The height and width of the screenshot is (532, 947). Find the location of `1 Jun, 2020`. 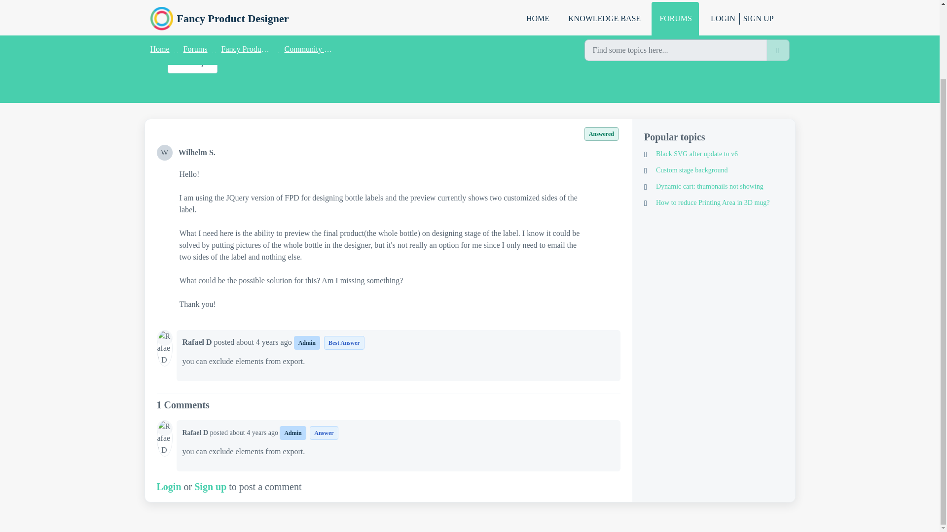

1 Jun, 2020 is located at coordinates (219, 36).